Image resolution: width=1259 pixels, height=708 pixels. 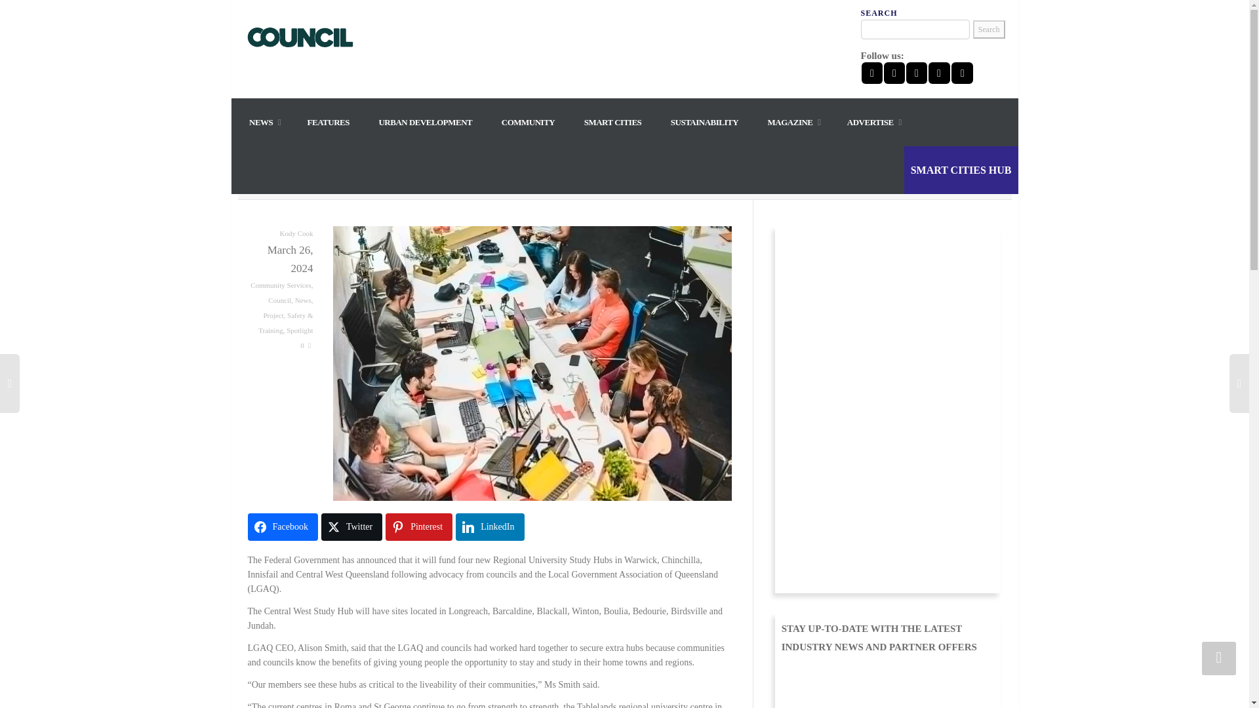 What do you see at coordinates (425, 122) in the screenshot?
I see `Urban Development` at bounding box center [425, 122].